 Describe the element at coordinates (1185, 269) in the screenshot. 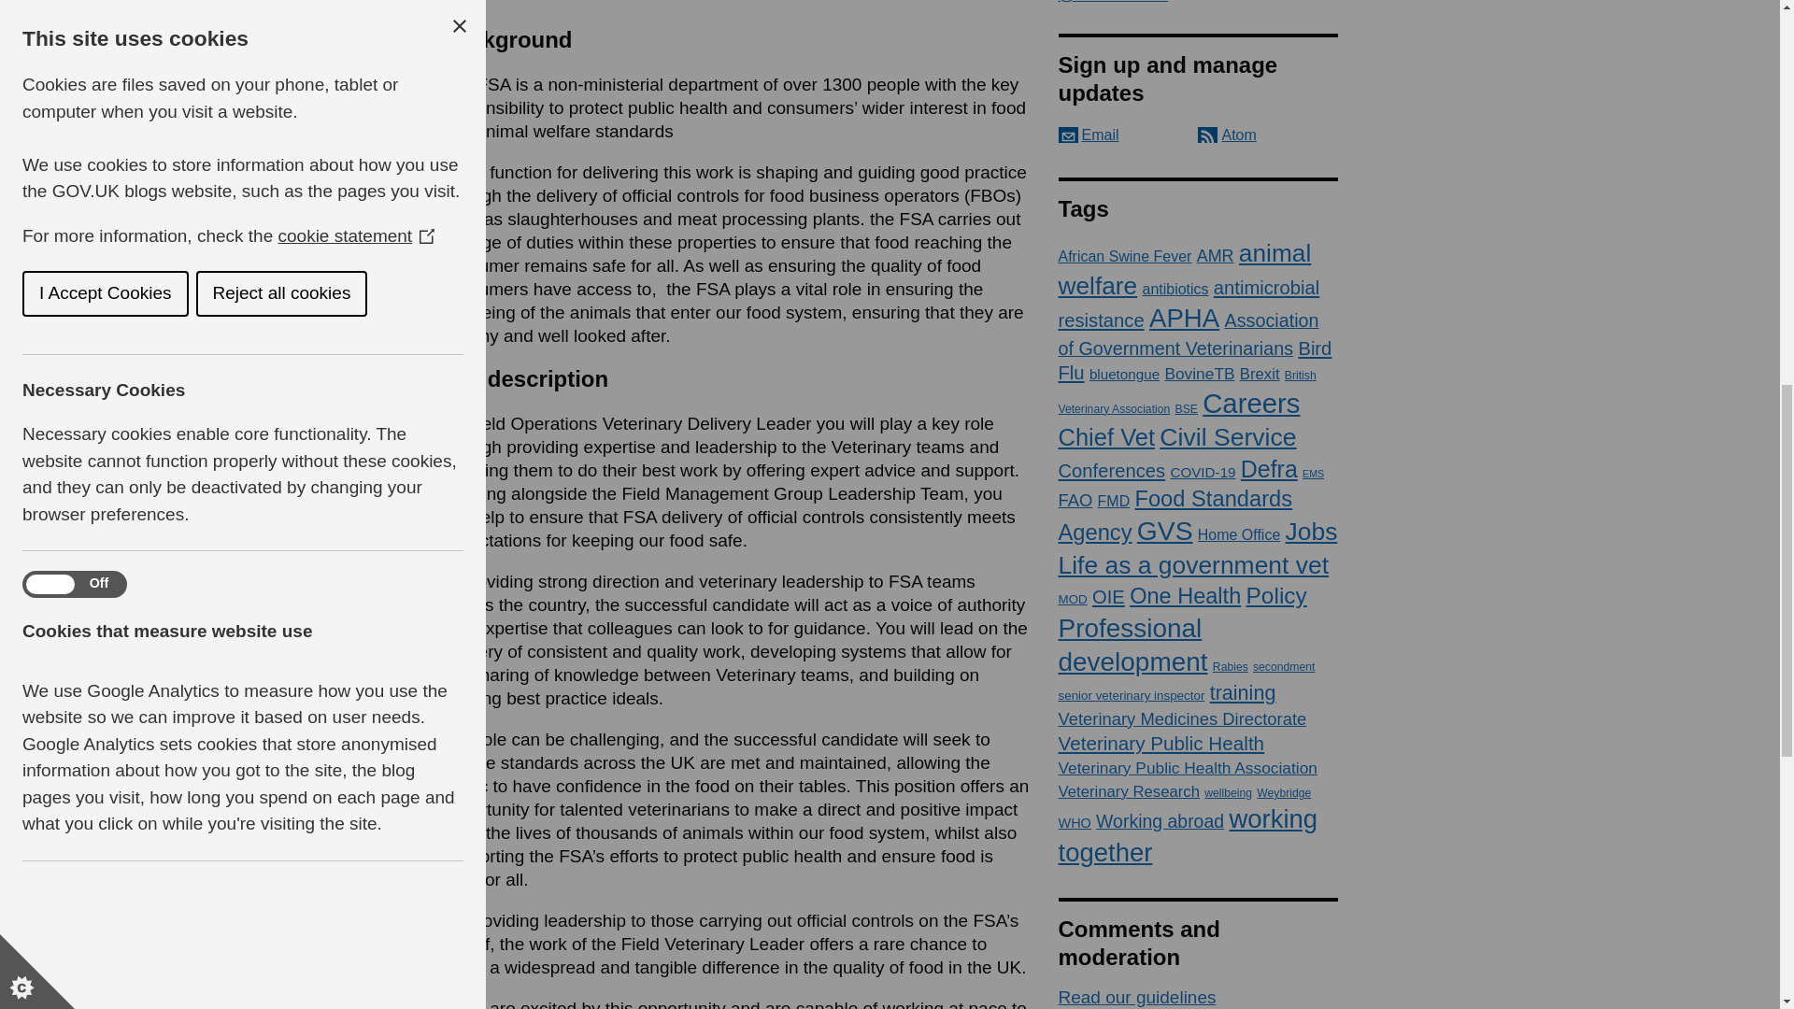

I see `animal welfare` at that location.